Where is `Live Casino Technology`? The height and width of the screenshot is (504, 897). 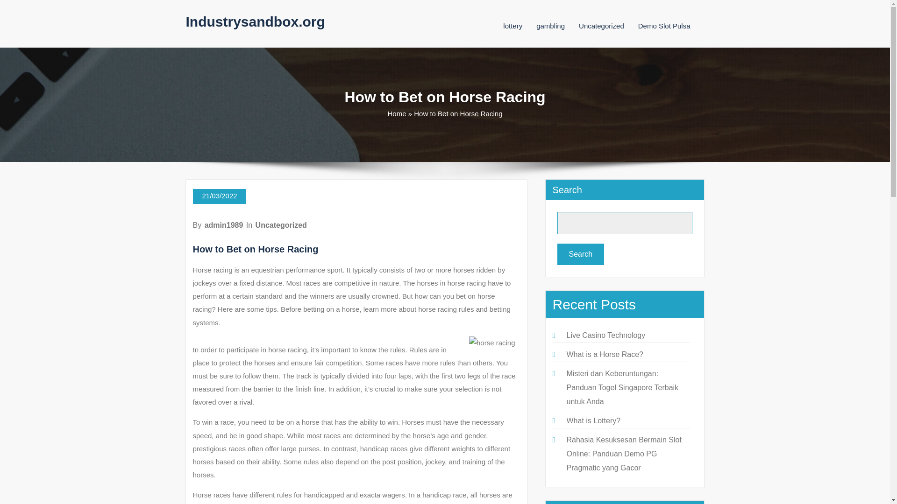
Live Casino Technology is located at coordinates (605, 335).